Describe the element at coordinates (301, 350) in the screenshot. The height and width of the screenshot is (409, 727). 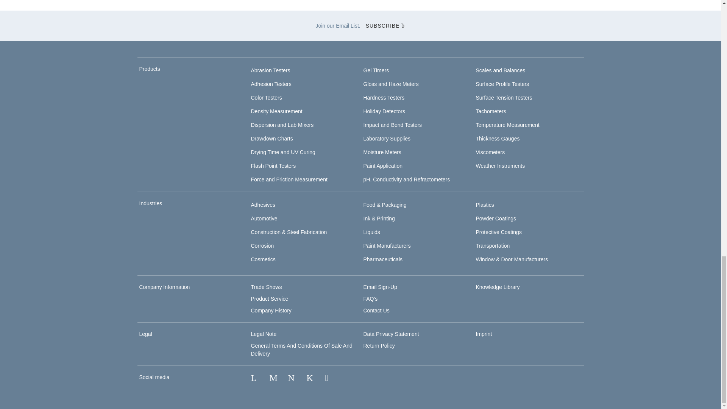
I see `General Terms And Conditions Of Sale And Delivery` at that location.